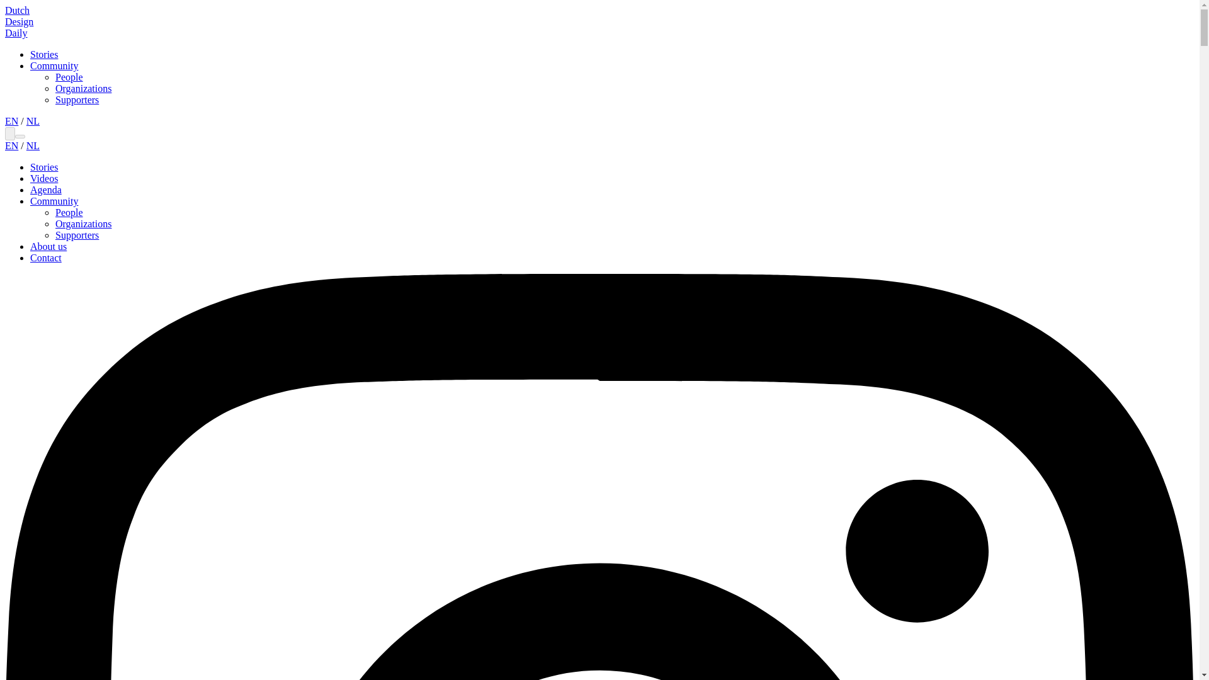 The image size is (1209, 680). Describe the element at coordinates (44, 178) in the screenshot. I see `Videos` at that location.